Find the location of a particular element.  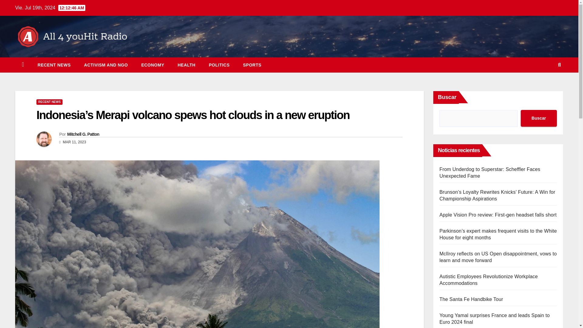

ACTIVISM AND NGO is located at coordinates (106, 65).